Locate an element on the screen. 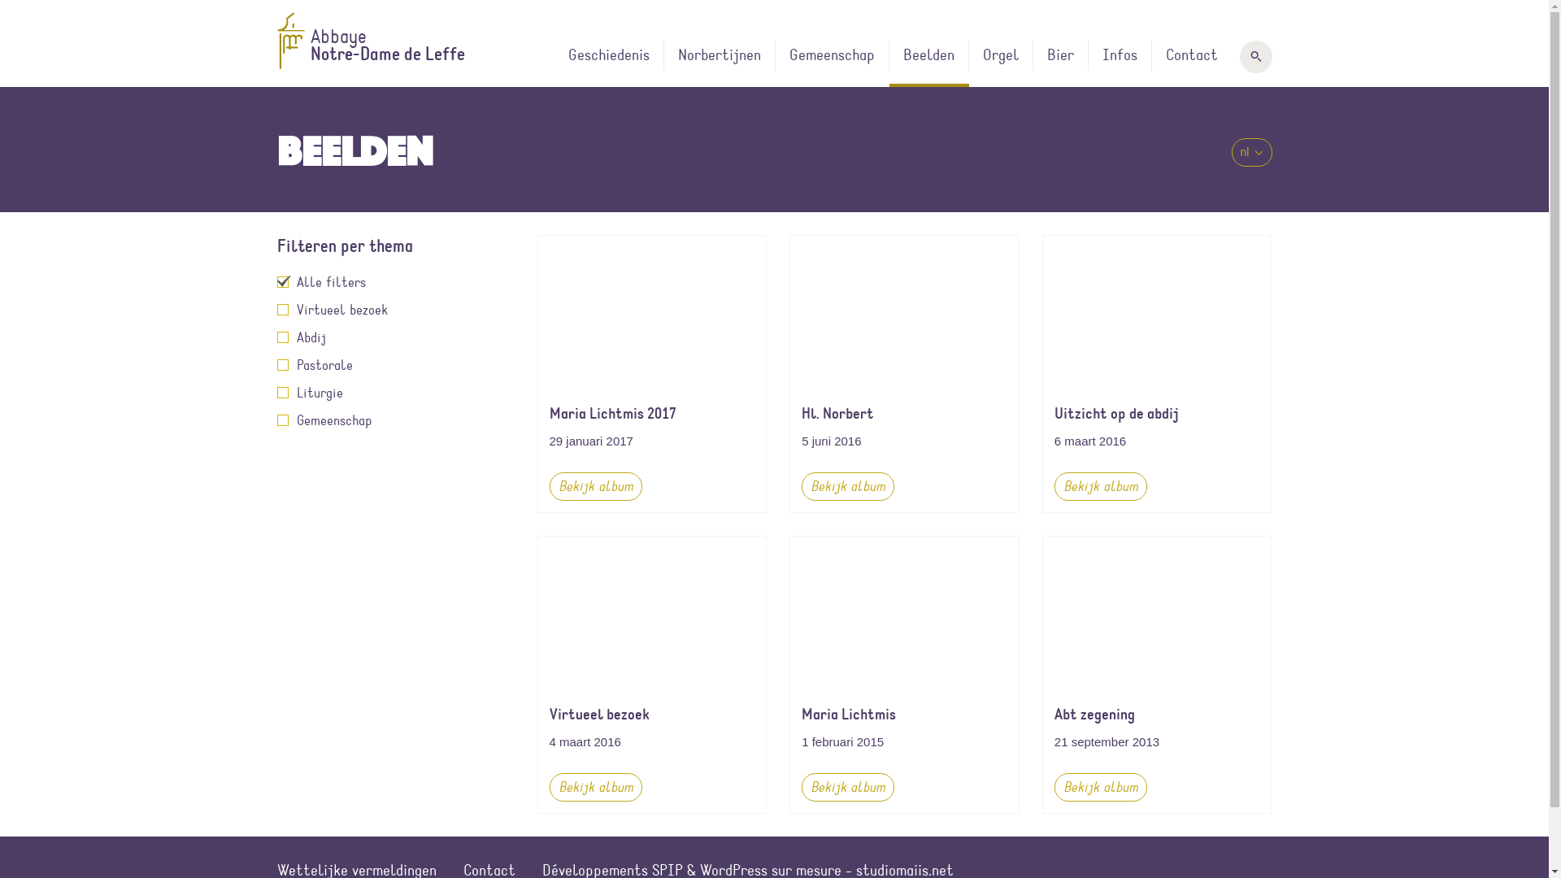  Uitzicht op de abdij
6 maart 2016
Bekijk album is located at coordinates (1158, 374).